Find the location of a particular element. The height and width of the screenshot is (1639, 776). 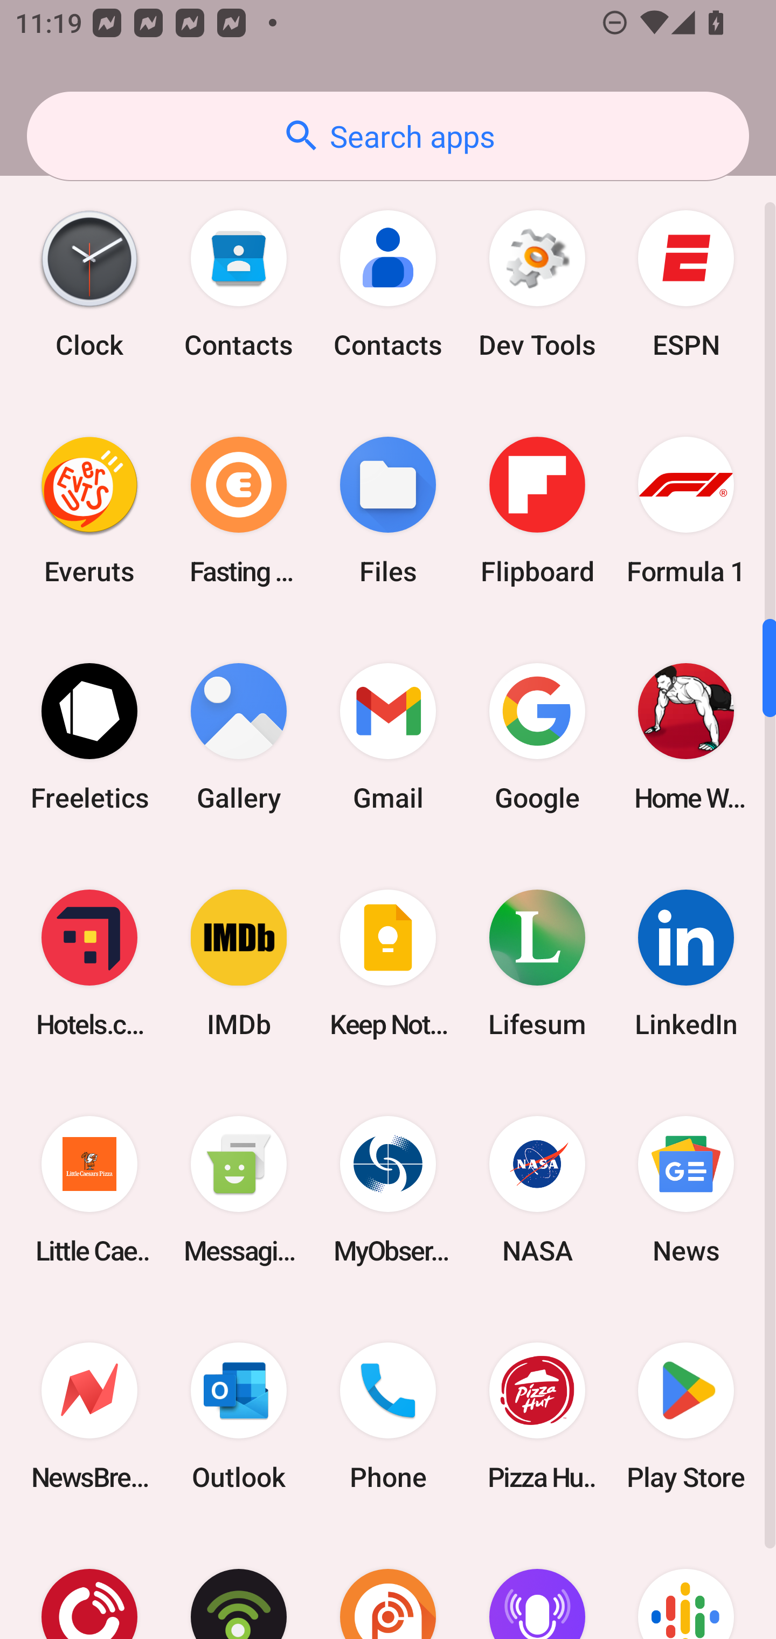

Fasting Coach is located at coordinates (239, 510).